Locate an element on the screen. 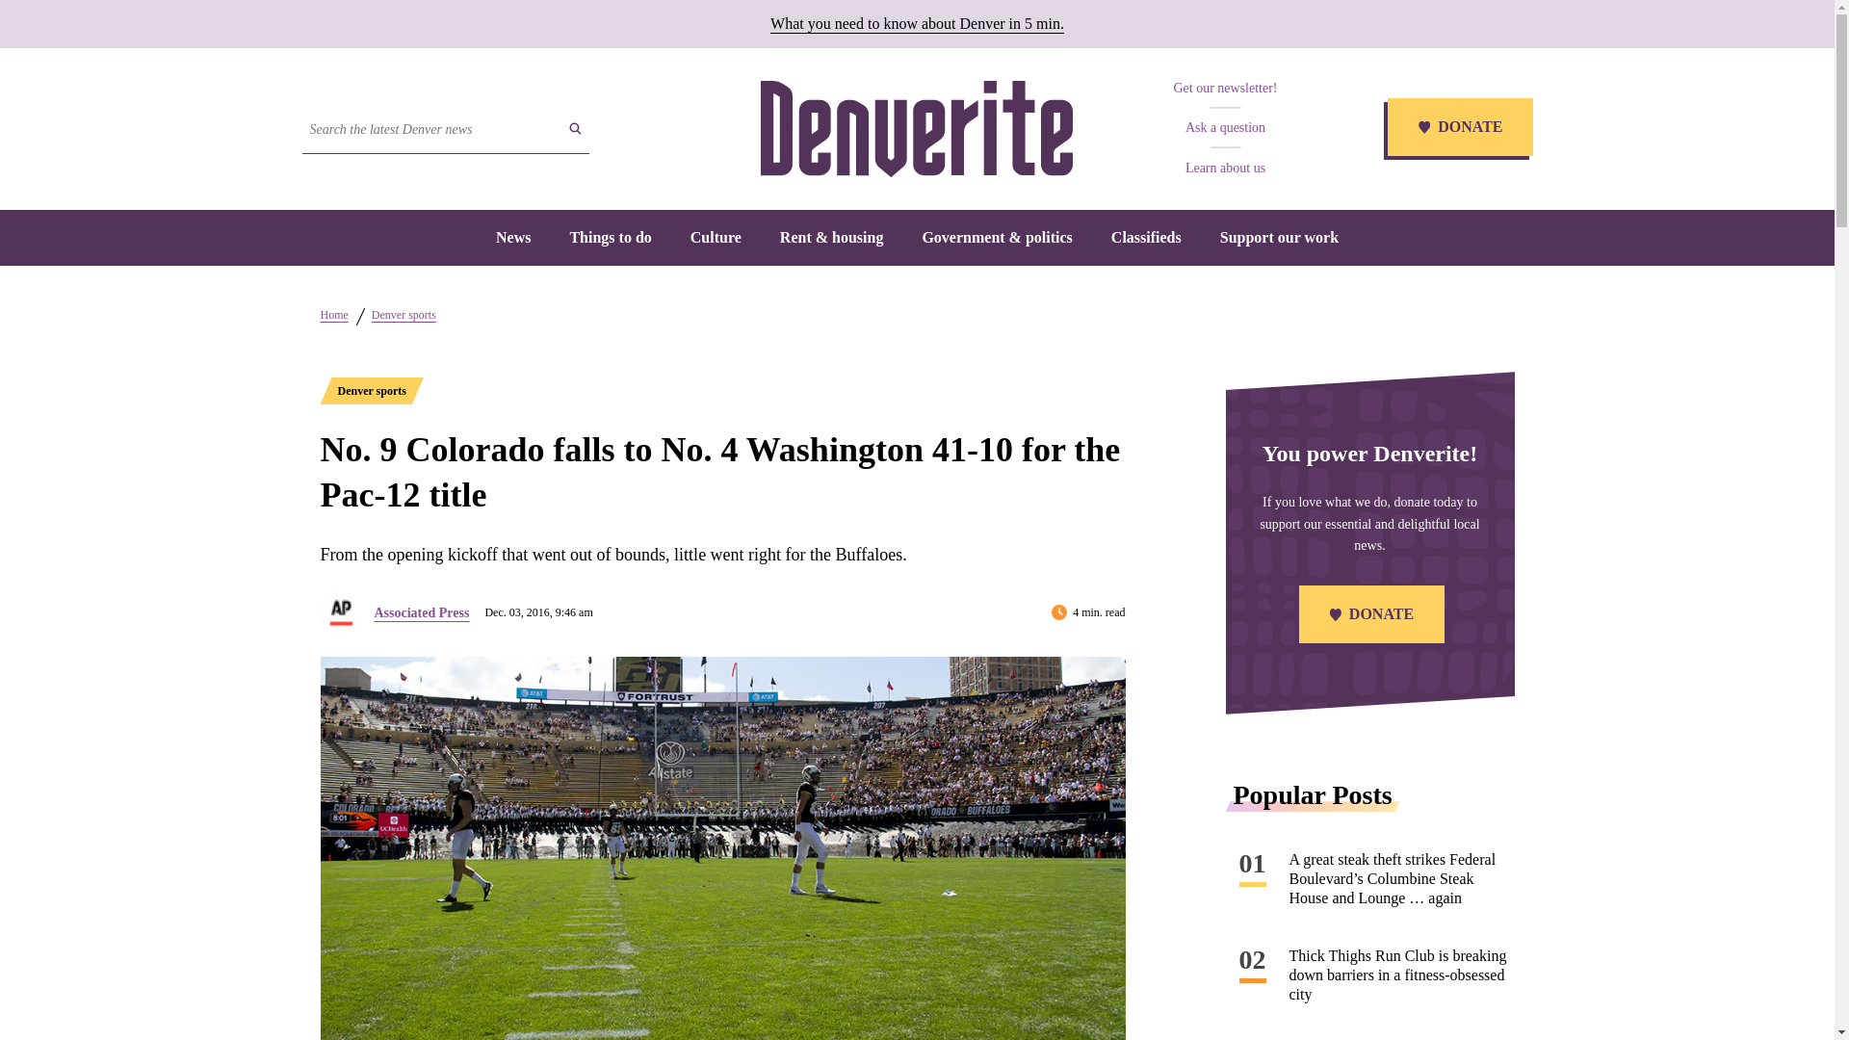 The image size is (1849, 1040). Denverite is located at coordinates (916, 129).